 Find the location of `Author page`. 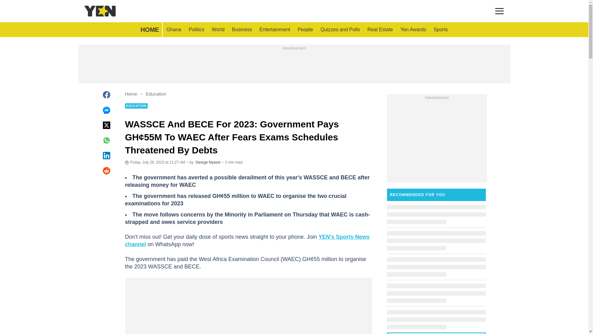

Author page is located at coordinates (208, 162).